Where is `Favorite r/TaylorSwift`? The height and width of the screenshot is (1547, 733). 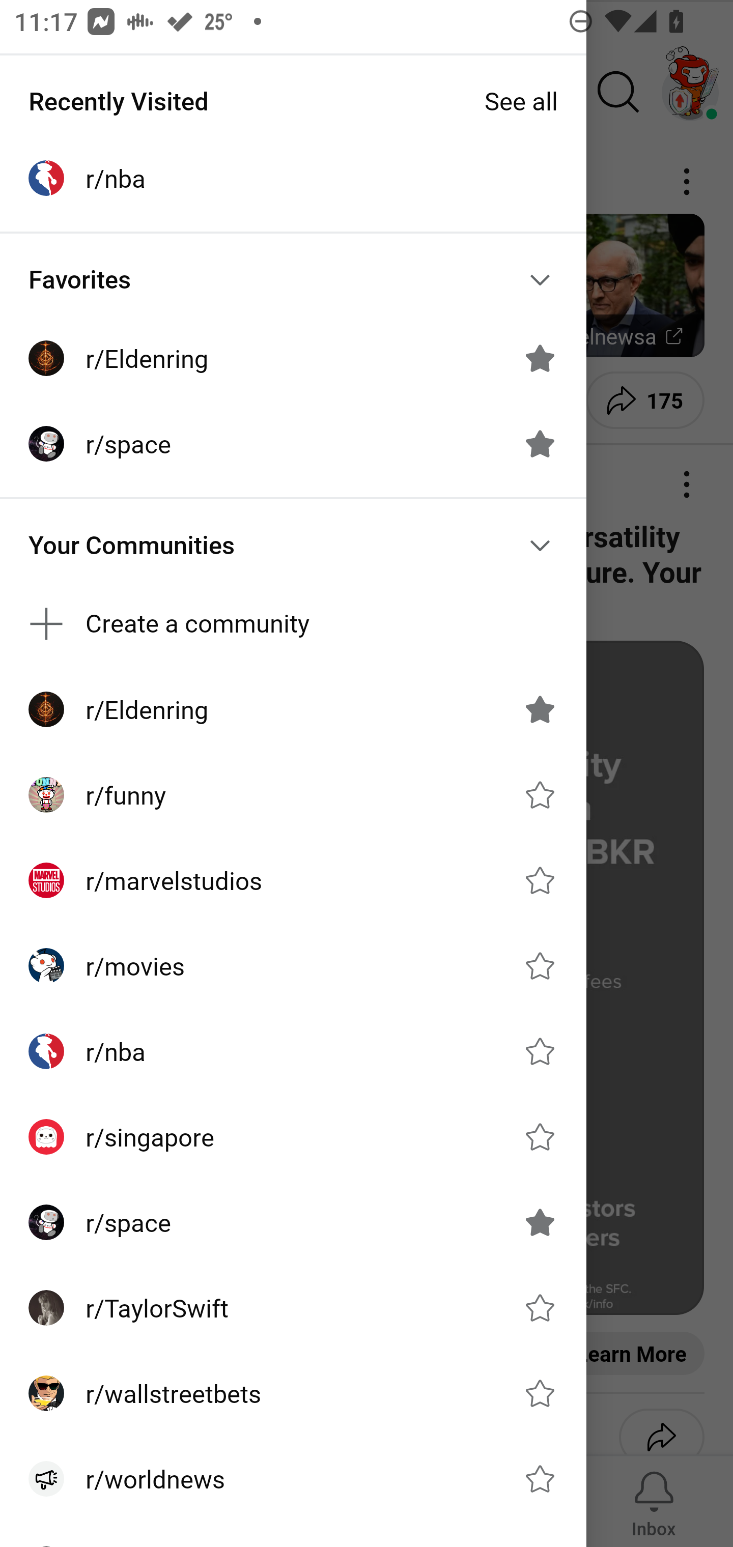 Favorite r/TaylorSwift is located at coordinates (540, 1308).